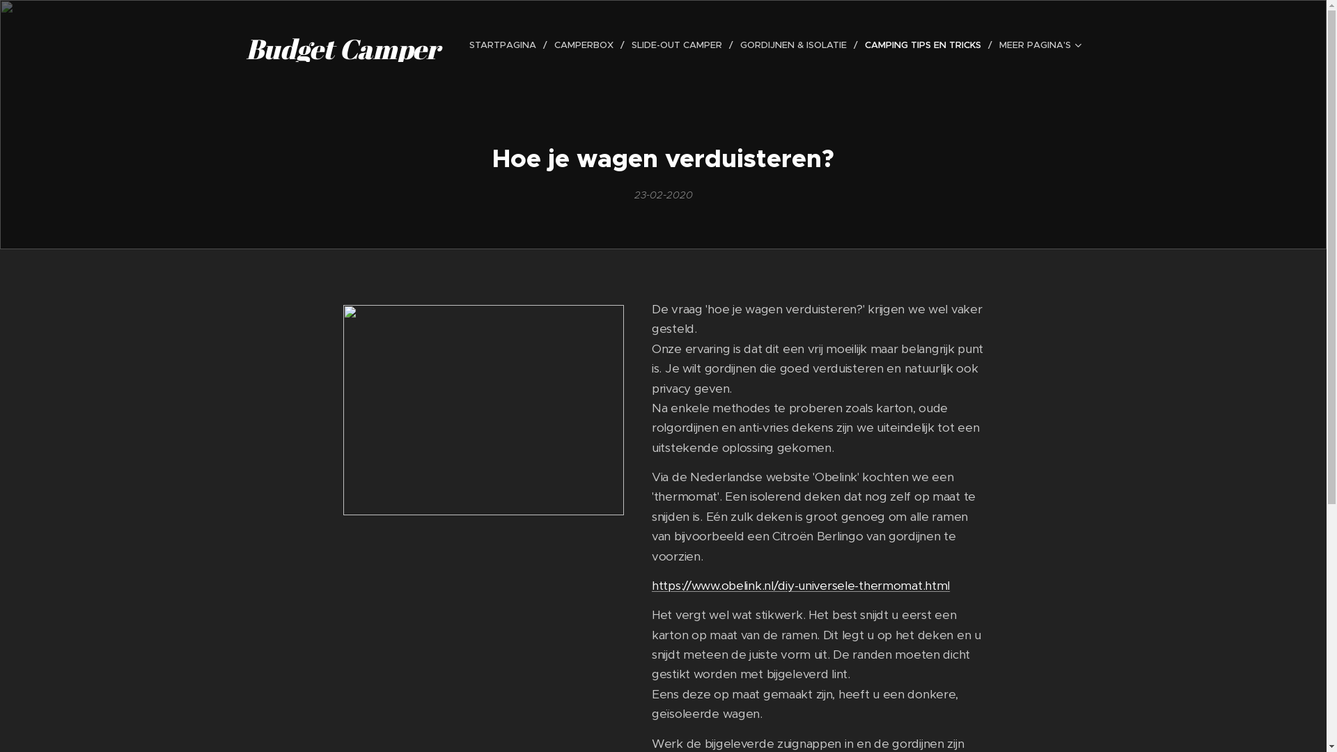 This screenshot has width=1337, height=752. Describe the element at coordinates (795, 45) in the screenshot. I see `GORDIJNEN & ISOLATIE` at that location.